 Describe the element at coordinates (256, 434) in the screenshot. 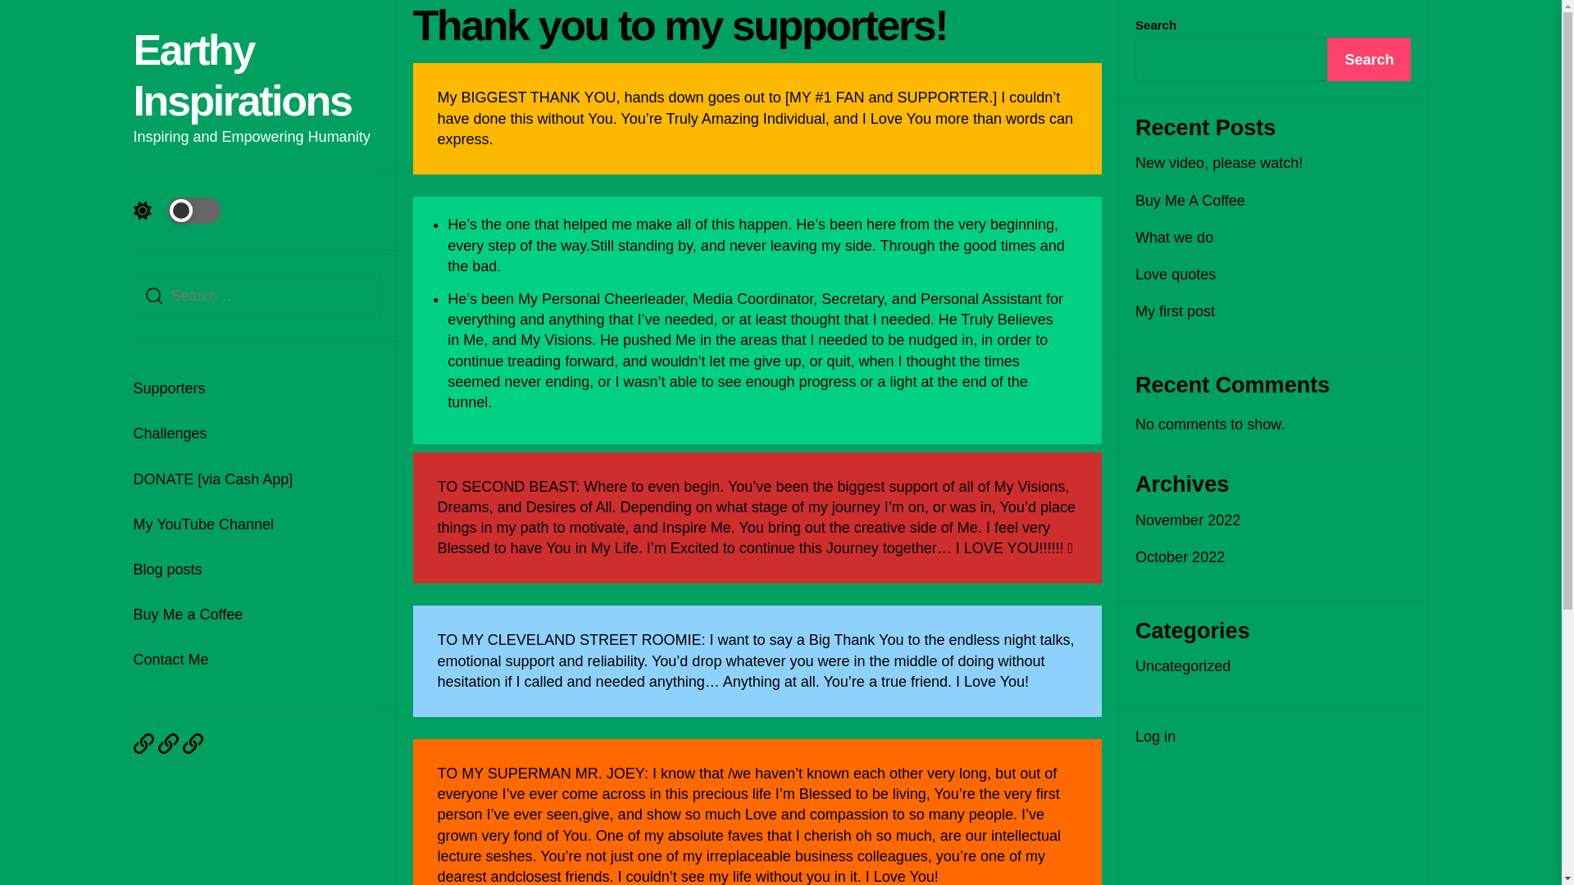

I see `Challenges` at that location.